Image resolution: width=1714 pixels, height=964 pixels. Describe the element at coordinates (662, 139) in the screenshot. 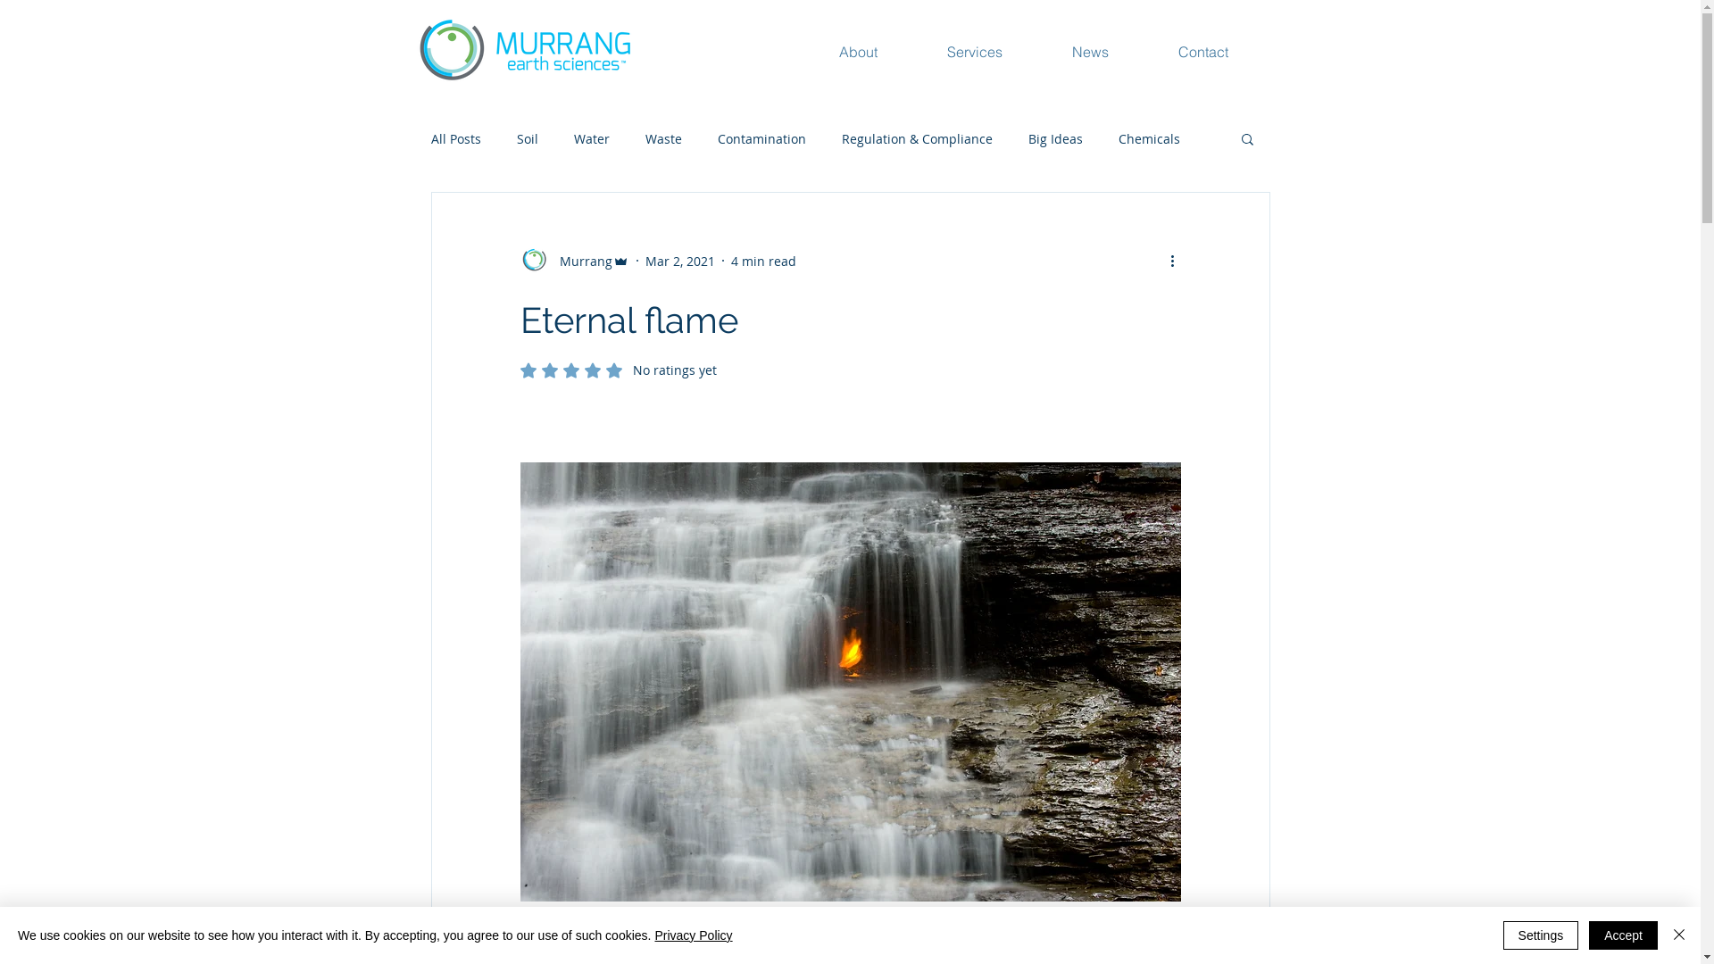

I see `Waste` at that location.